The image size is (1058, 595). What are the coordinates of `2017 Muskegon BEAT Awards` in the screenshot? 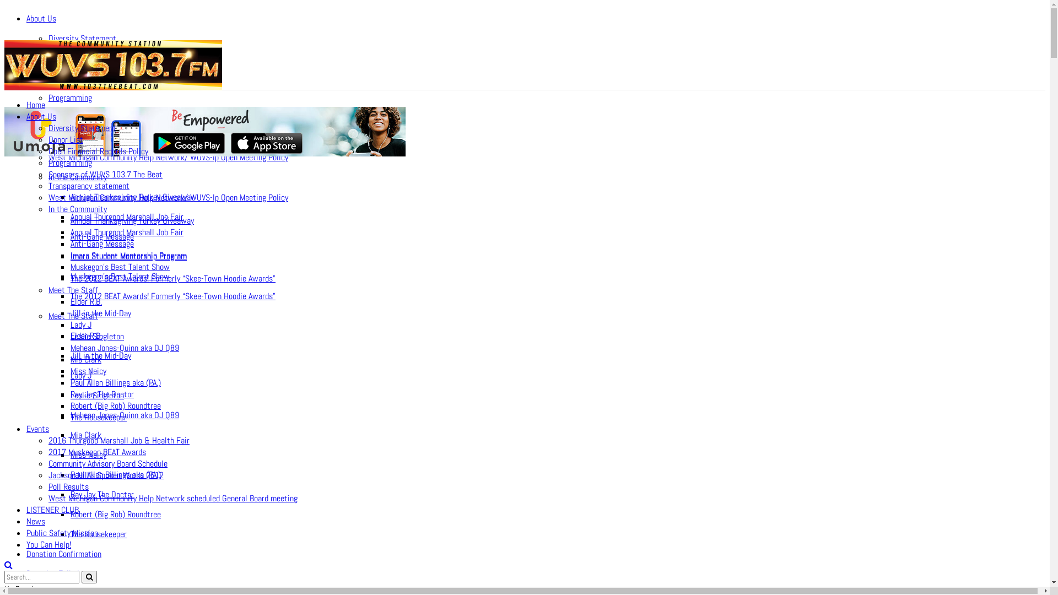 It's located at (97, 452).